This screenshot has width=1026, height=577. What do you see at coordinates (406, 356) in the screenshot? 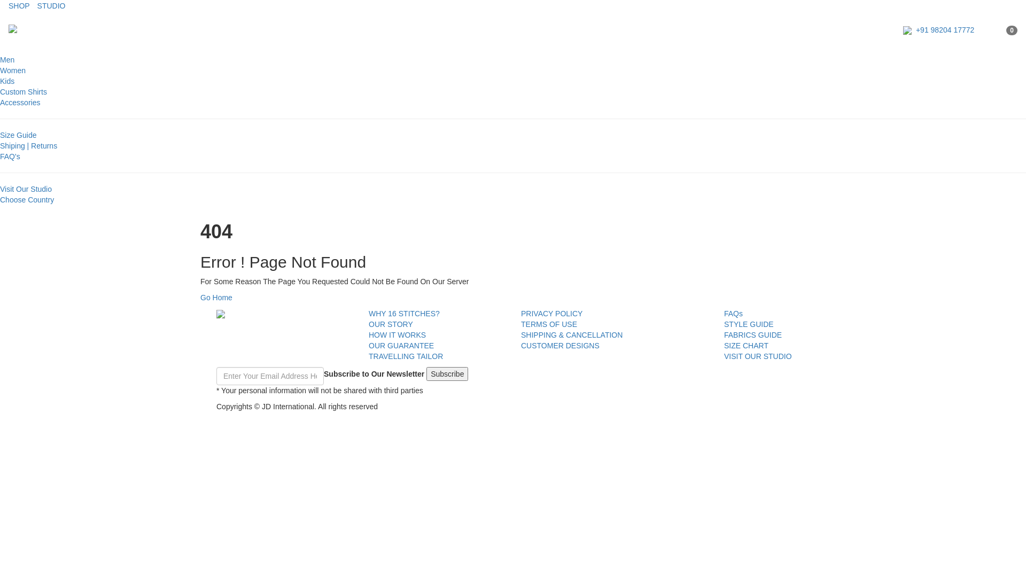
I see `TRAVELLING TAILOR` at bounding box center [406, 356].